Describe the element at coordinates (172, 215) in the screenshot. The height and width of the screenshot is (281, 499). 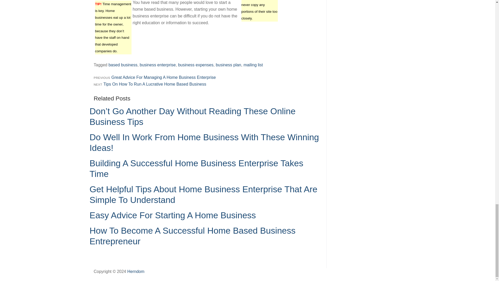
I see `Easy Advice For Starting A Home Business` at that location.